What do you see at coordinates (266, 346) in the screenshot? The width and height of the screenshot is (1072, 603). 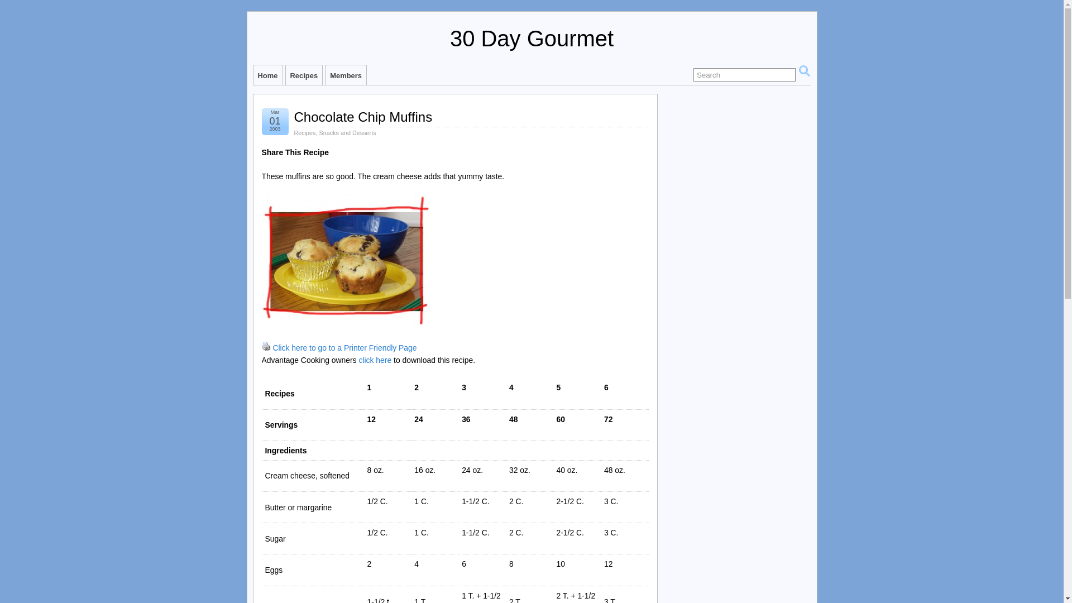 I see `Click here to go to a Printer Friendly Page` at bounding box center [266, 346].